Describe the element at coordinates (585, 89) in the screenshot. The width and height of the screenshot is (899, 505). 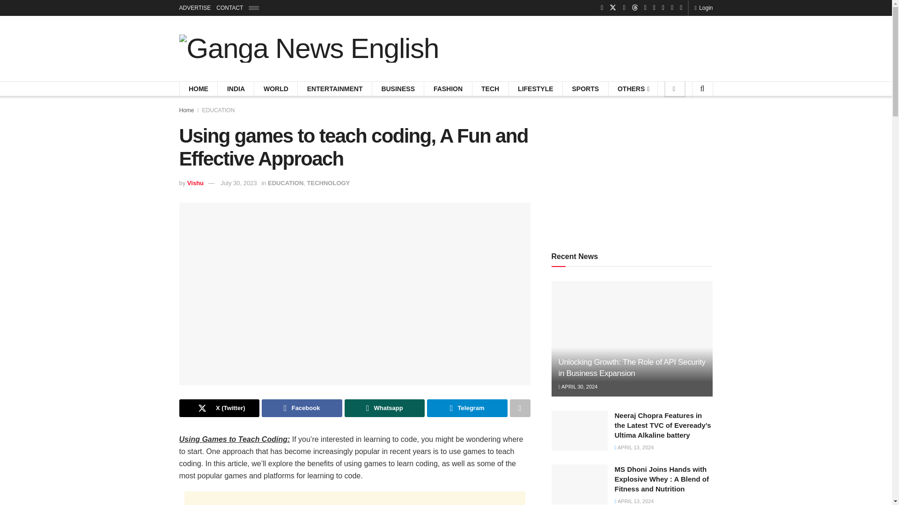
I see `SPORTS` at that location.